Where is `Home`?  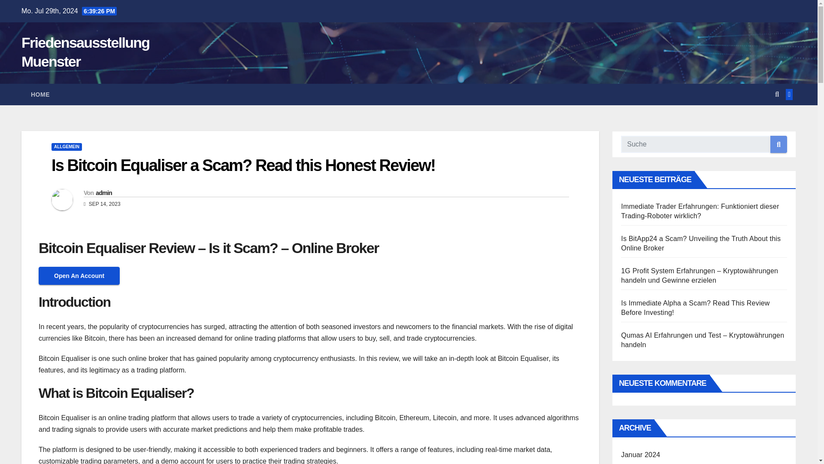 Home is located at coordinates (40, 95).